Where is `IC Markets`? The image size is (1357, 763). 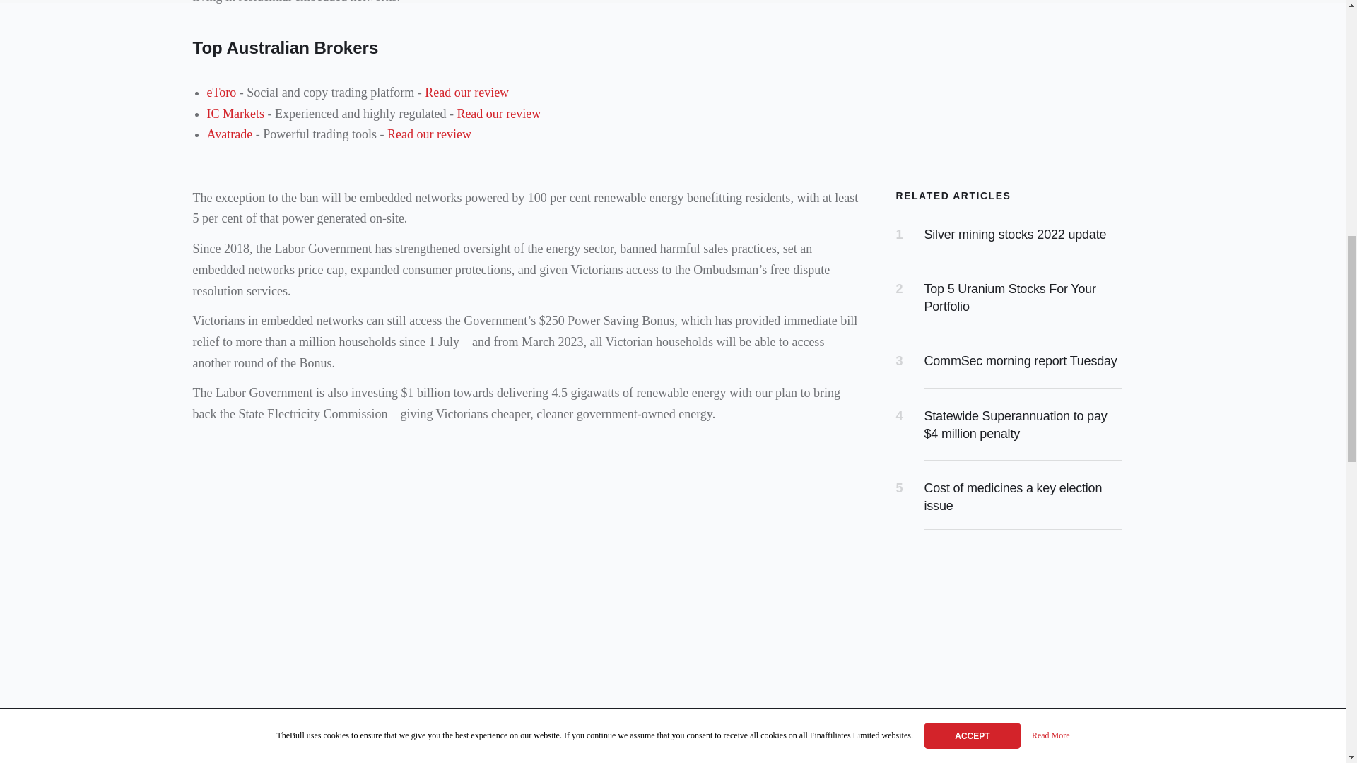
IC Markets is located at coordinates (235, 113).